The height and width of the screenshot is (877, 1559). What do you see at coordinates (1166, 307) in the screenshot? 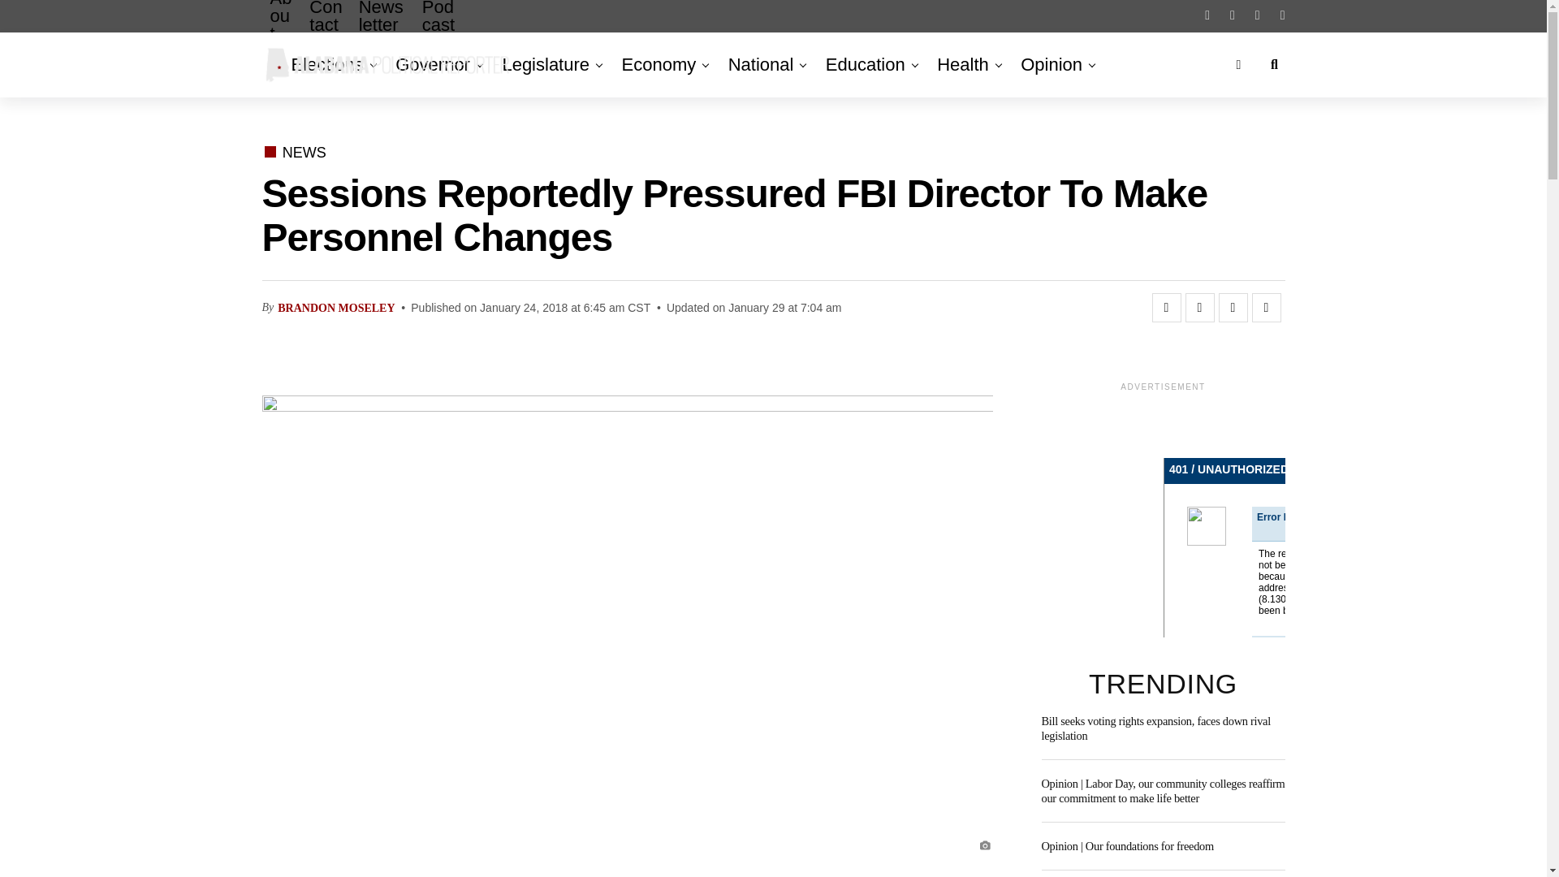
I see `Share on Facebook` at bounding box center [1166, 307].